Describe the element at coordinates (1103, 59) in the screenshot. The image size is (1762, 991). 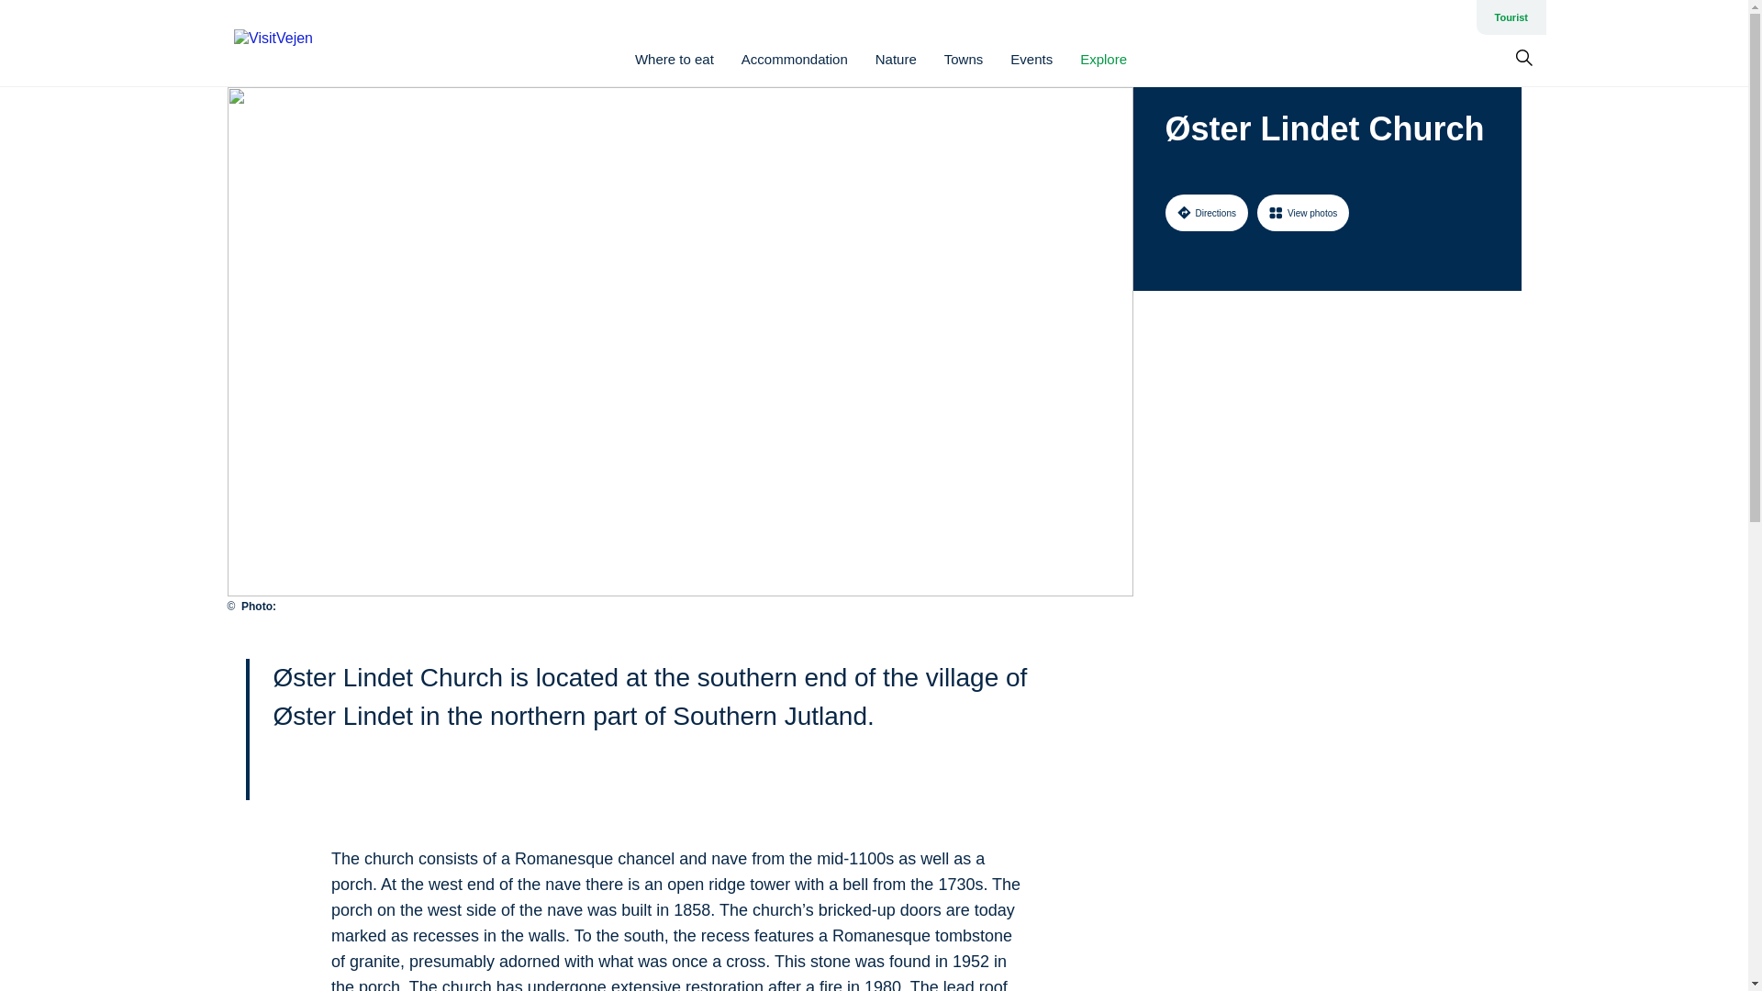
I see `Explore` at that location.